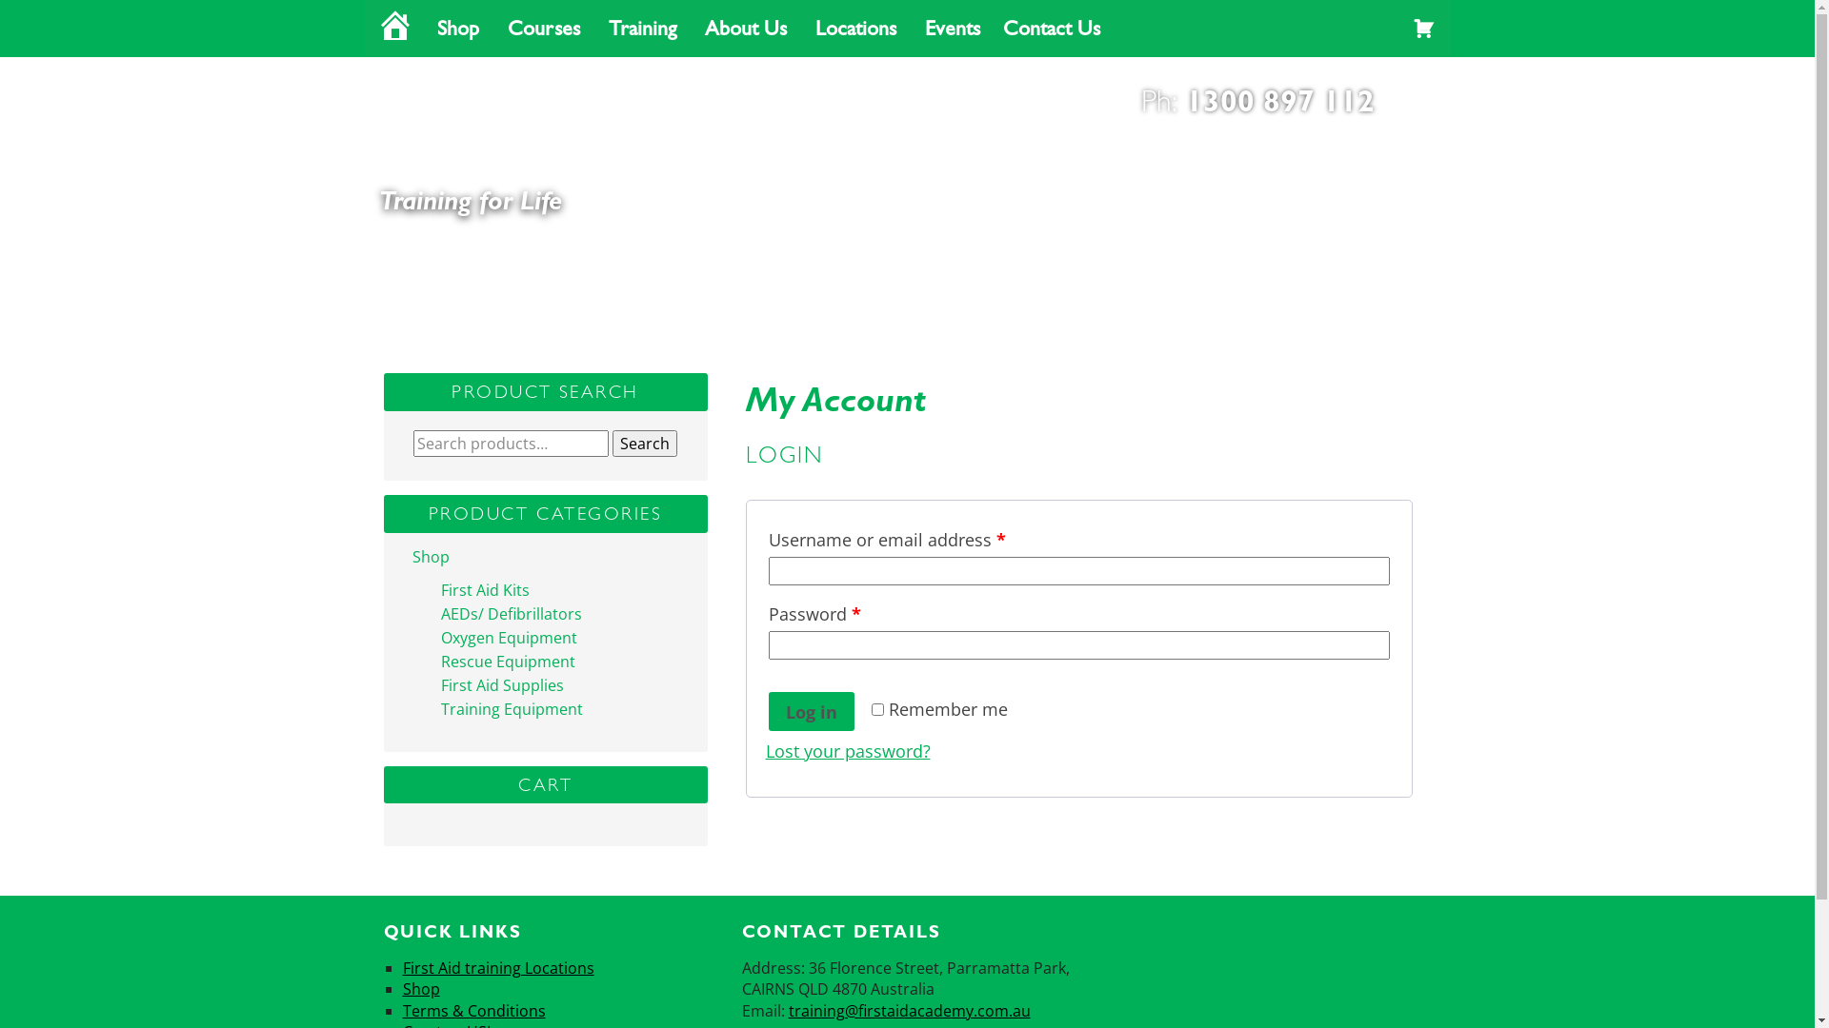 The height and width of the screenshot is (1028, 1829). What do you see at coordinates (497, 968) in the screenshot?
I see `First Aid training Locations` at bounding box center [497, 968].